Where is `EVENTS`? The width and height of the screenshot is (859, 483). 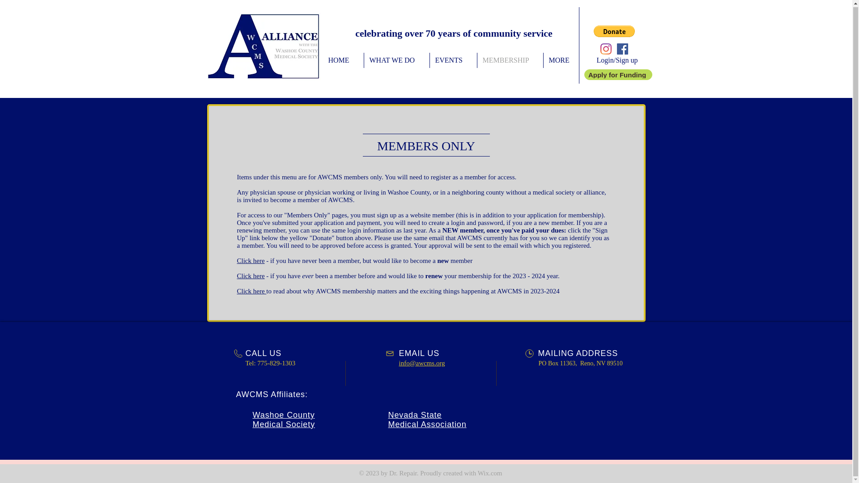 EVENTS is located at coordinates (453, 60).